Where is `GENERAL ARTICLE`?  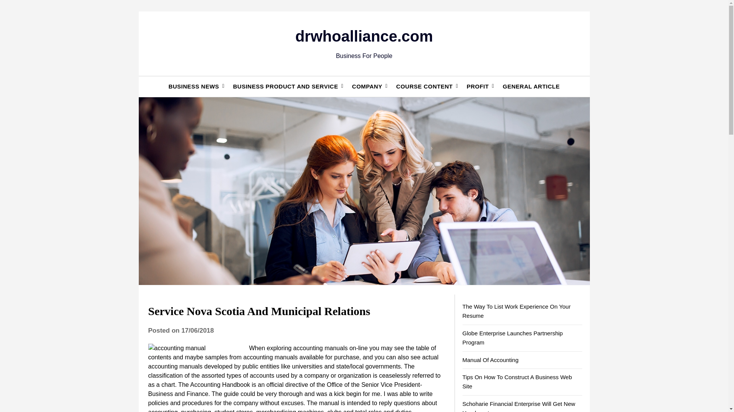 GENERAL ARTICLE is located at coordinates (531, 86).